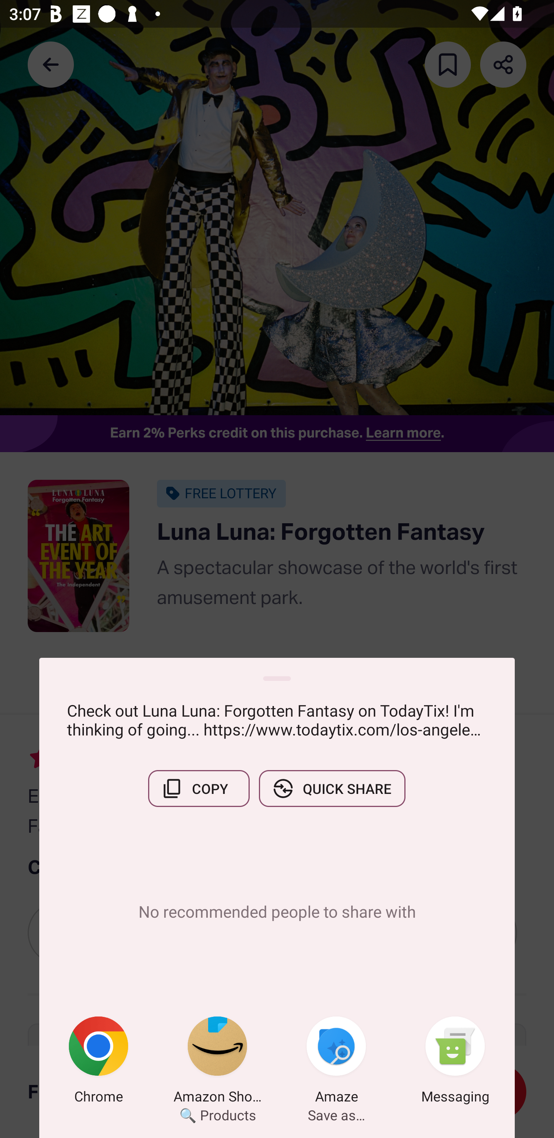  Describe the element at coordinates (336, 1062) in the screenshot. I see `Amaze Save as…` at that location.